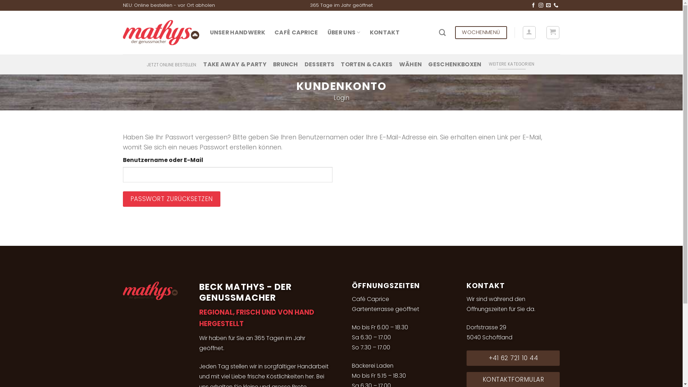  Describe the element at coordinates (553, 32) in the screenshot. I see `Warenkorb` at that location.